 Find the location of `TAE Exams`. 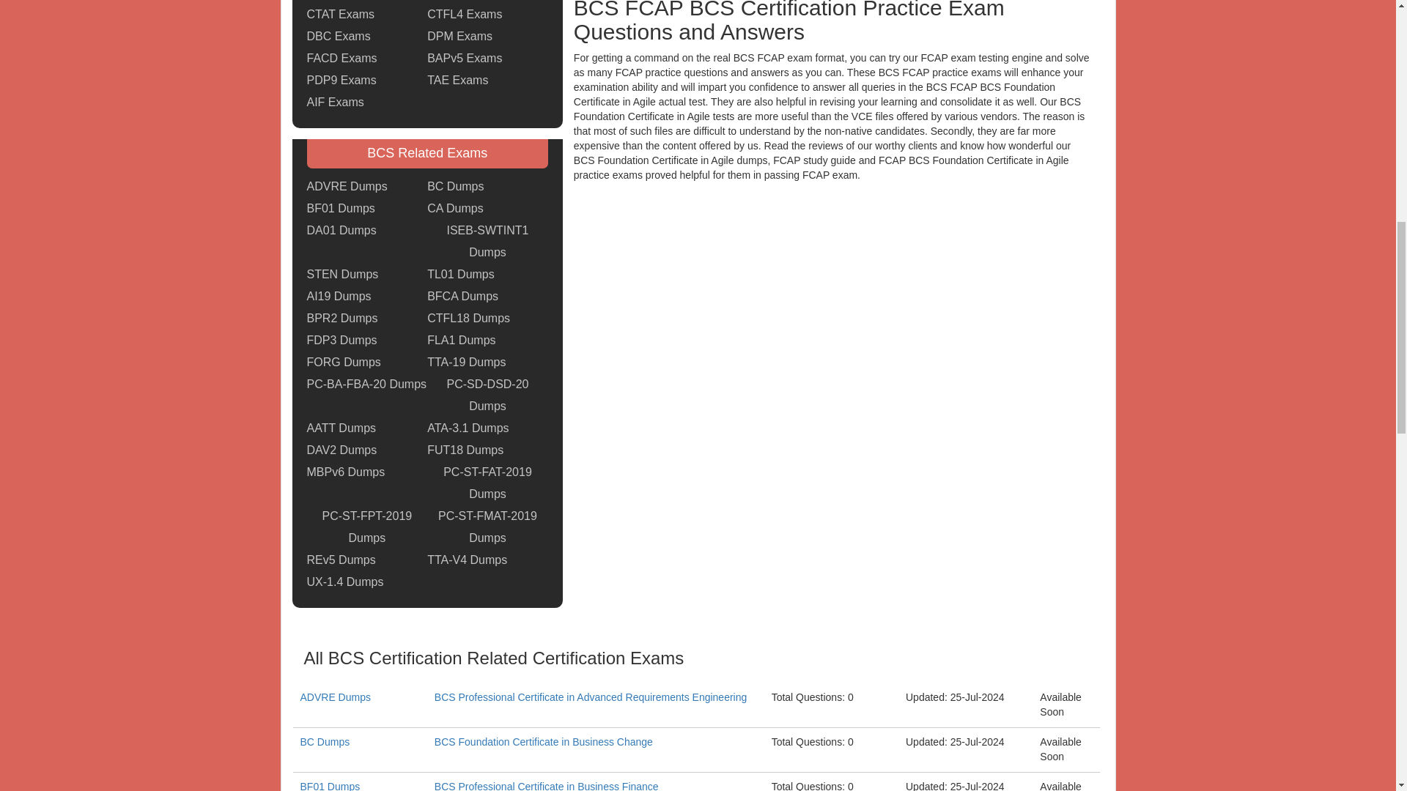

TAE Exams is located at coordinates (457, 81).